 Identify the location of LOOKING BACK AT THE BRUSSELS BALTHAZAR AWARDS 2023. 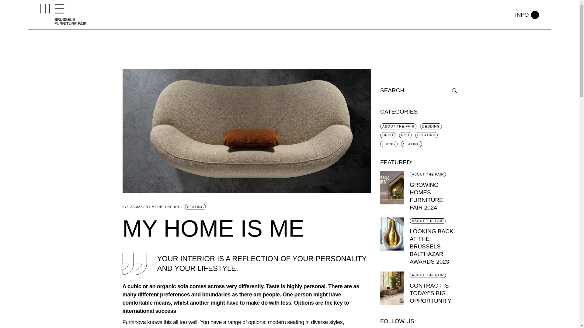
(428, 275).